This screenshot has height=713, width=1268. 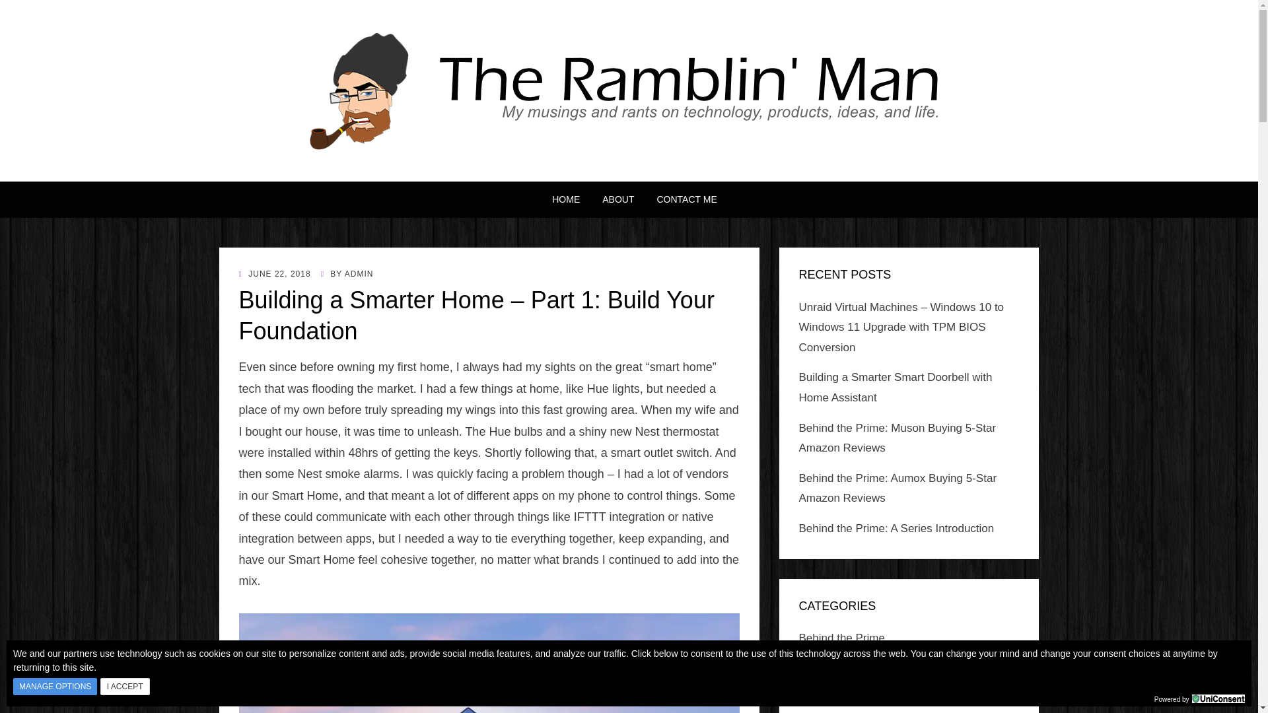 What do you see at coordinates (898, 488) in the screenshot?
I see `Behind the Prime: Aumox Buying 5-Star Amazon Reviews` at bounding box center [898, 488].